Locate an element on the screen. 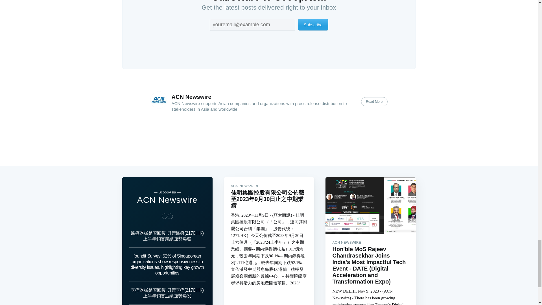 This screenshot has height=305, width=542. Read More is located at coordinates (374, 102).